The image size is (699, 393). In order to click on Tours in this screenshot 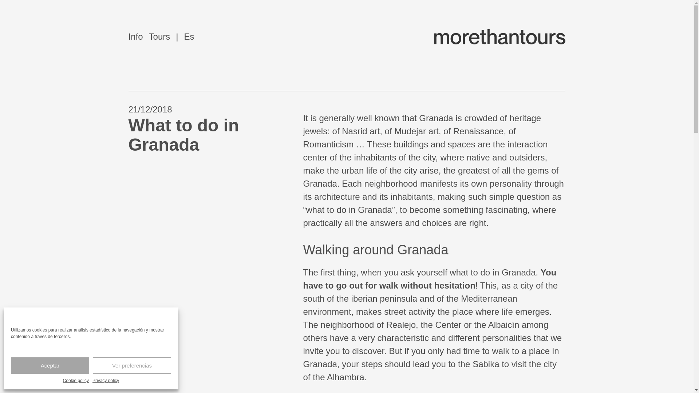, I will do `click(159, 36)`.